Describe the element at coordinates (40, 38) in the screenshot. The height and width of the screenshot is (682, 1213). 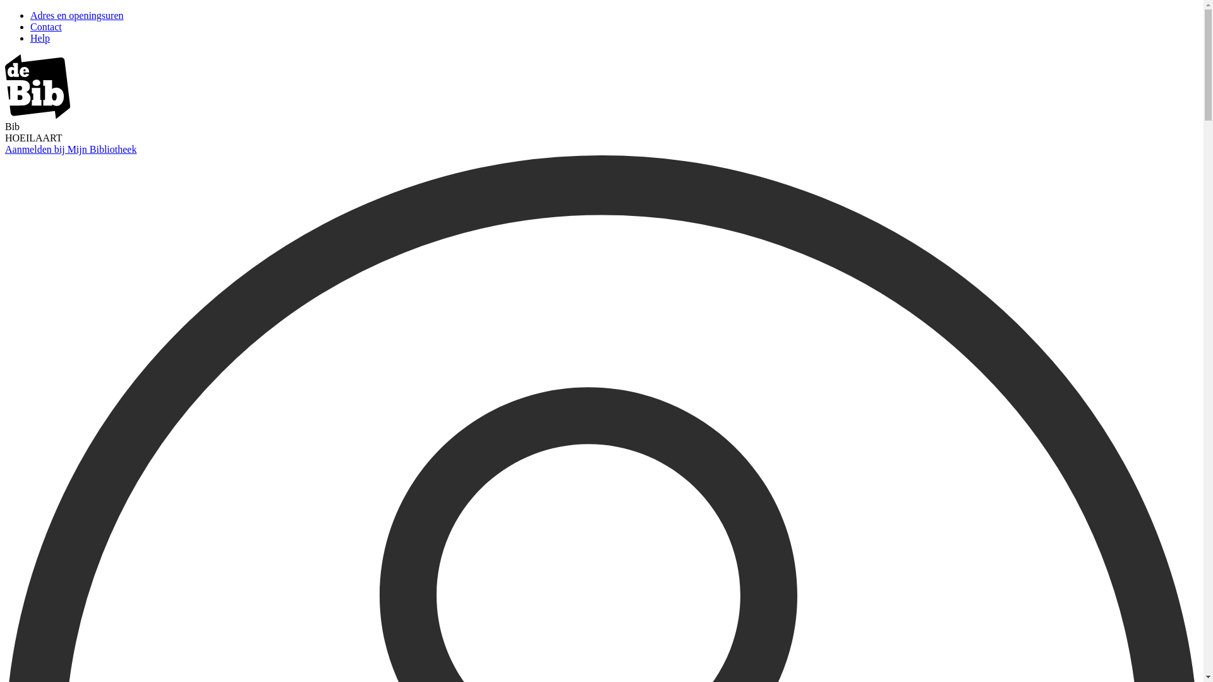
I see `Help` at that location.